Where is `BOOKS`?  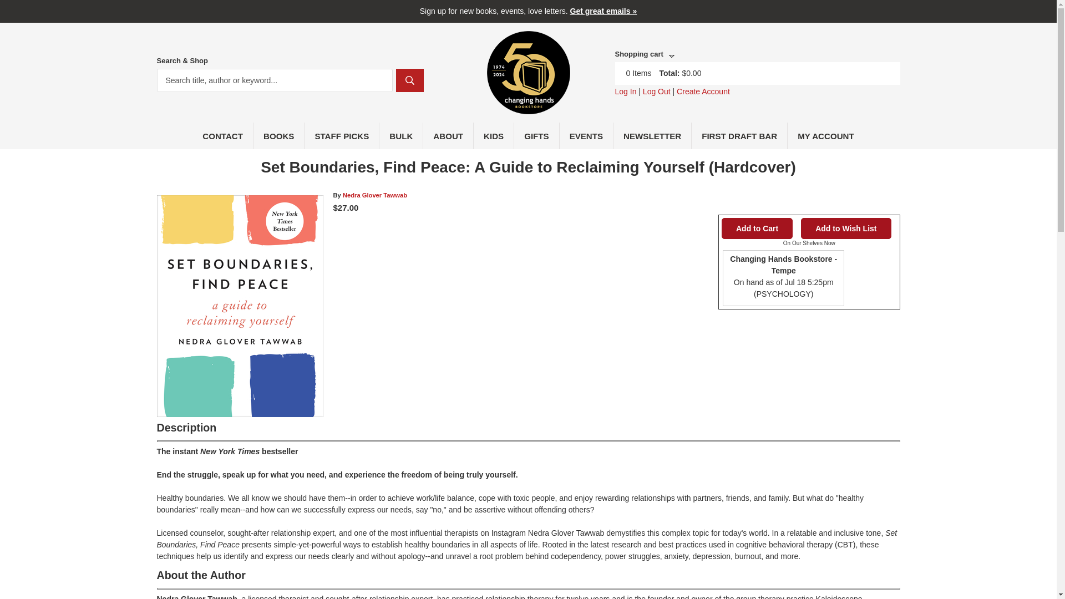 BOOKS is located at coordinates (278, 135).